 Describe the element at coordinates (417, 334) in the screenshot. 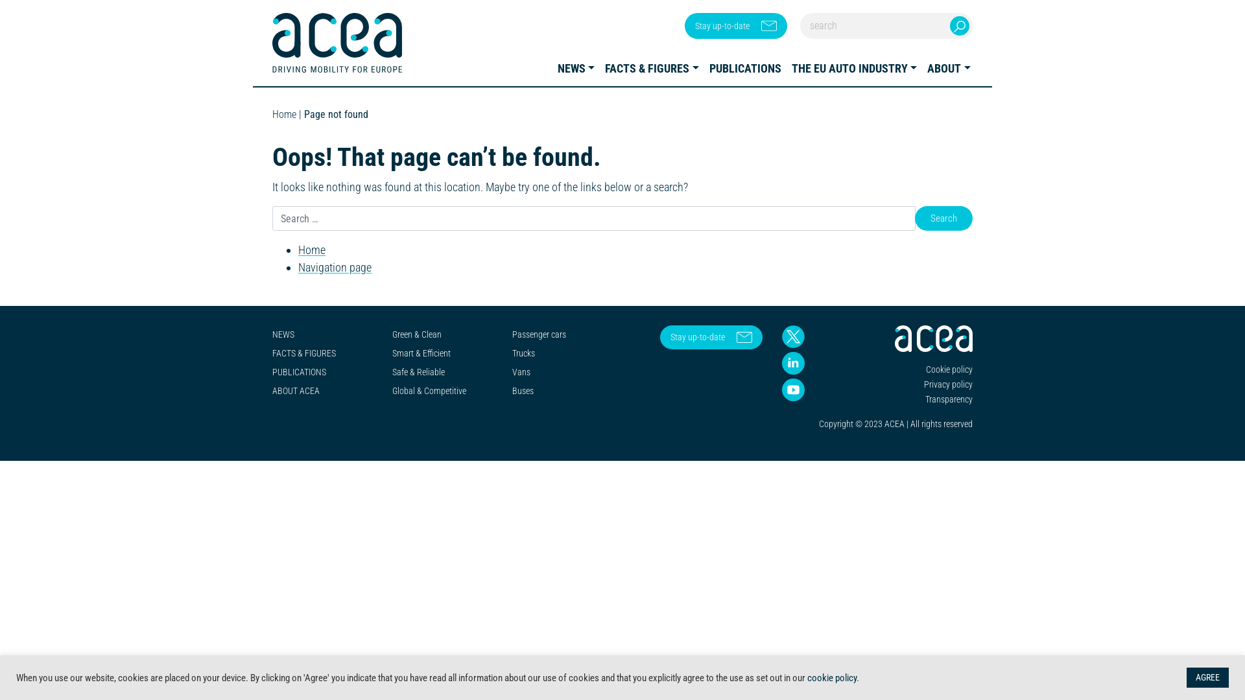

I see `Green & Clean` at that location.